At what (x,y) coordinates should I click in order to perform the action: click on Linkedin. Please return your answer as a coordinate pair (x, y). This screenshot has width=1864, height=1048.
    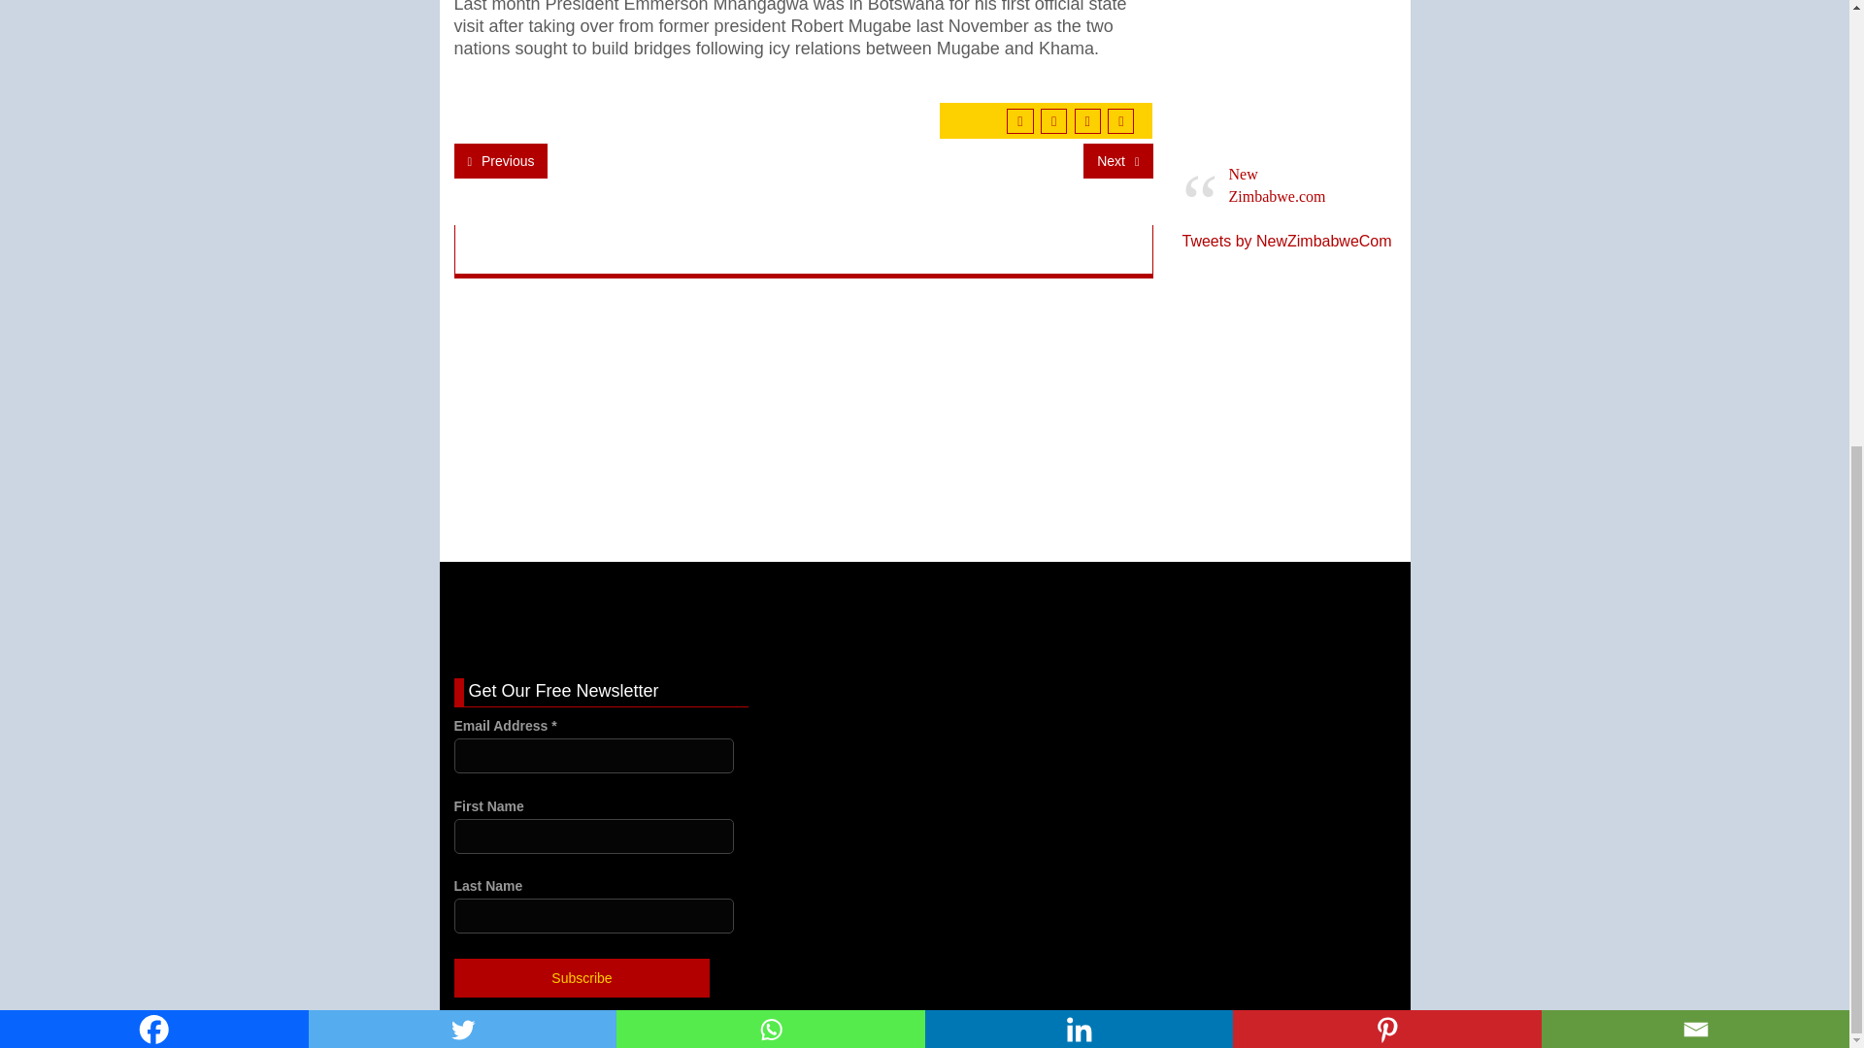
    Looking at the image, I should click on (1078, 259).